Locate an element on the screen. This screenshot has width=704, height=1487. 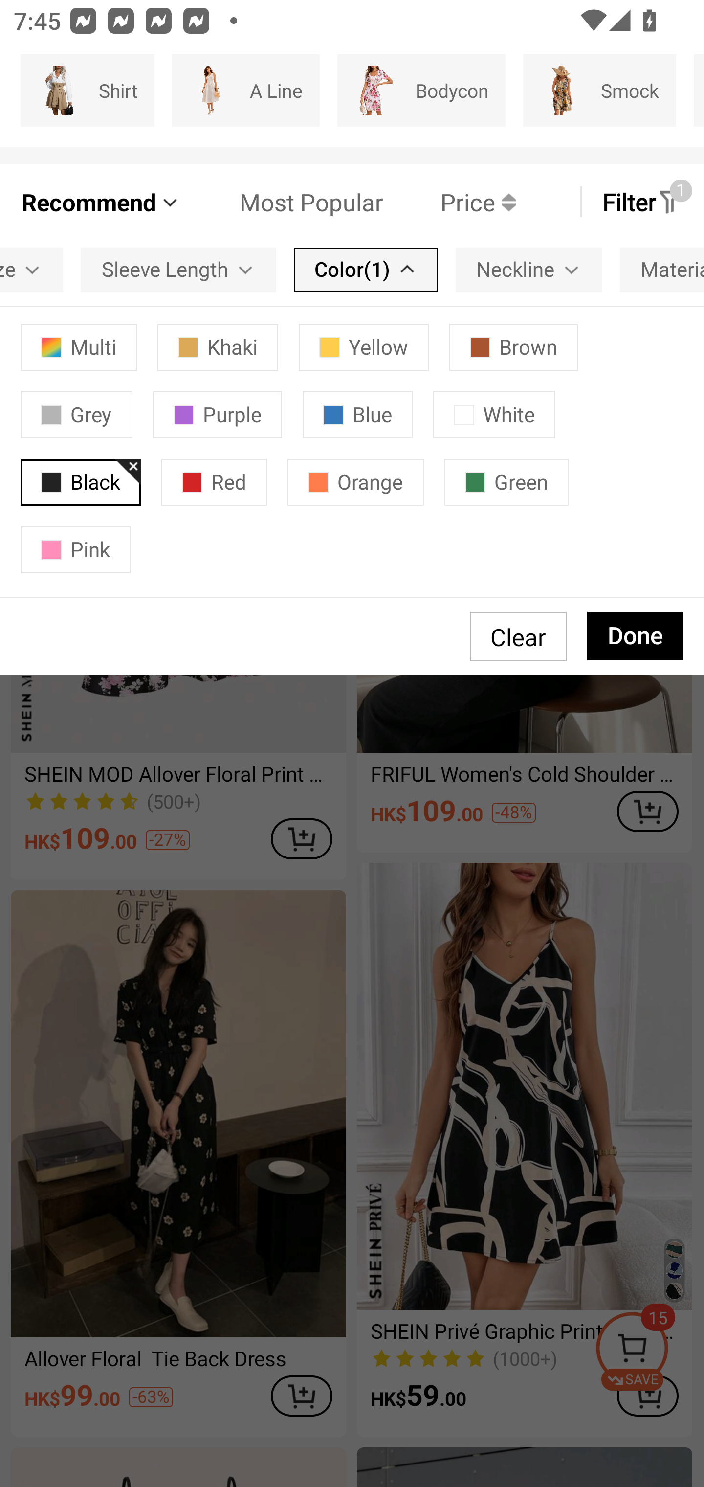
Bodycon is located at coordinates (421, 90).